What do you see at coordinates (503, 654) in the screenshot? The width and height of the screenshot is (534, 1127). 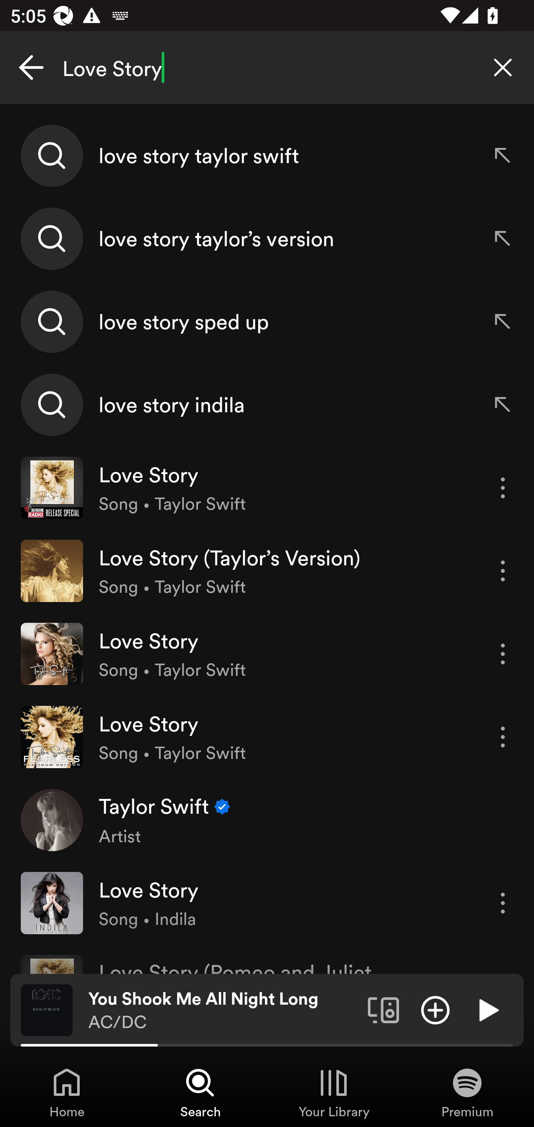 I see `More options for song Love Story` at bounding box center [503, 654].